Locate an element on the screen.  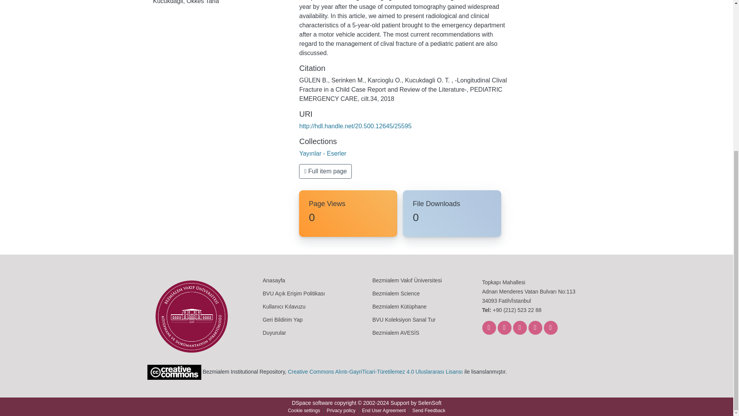
SelenSoft is located at coordinates (430, 403).